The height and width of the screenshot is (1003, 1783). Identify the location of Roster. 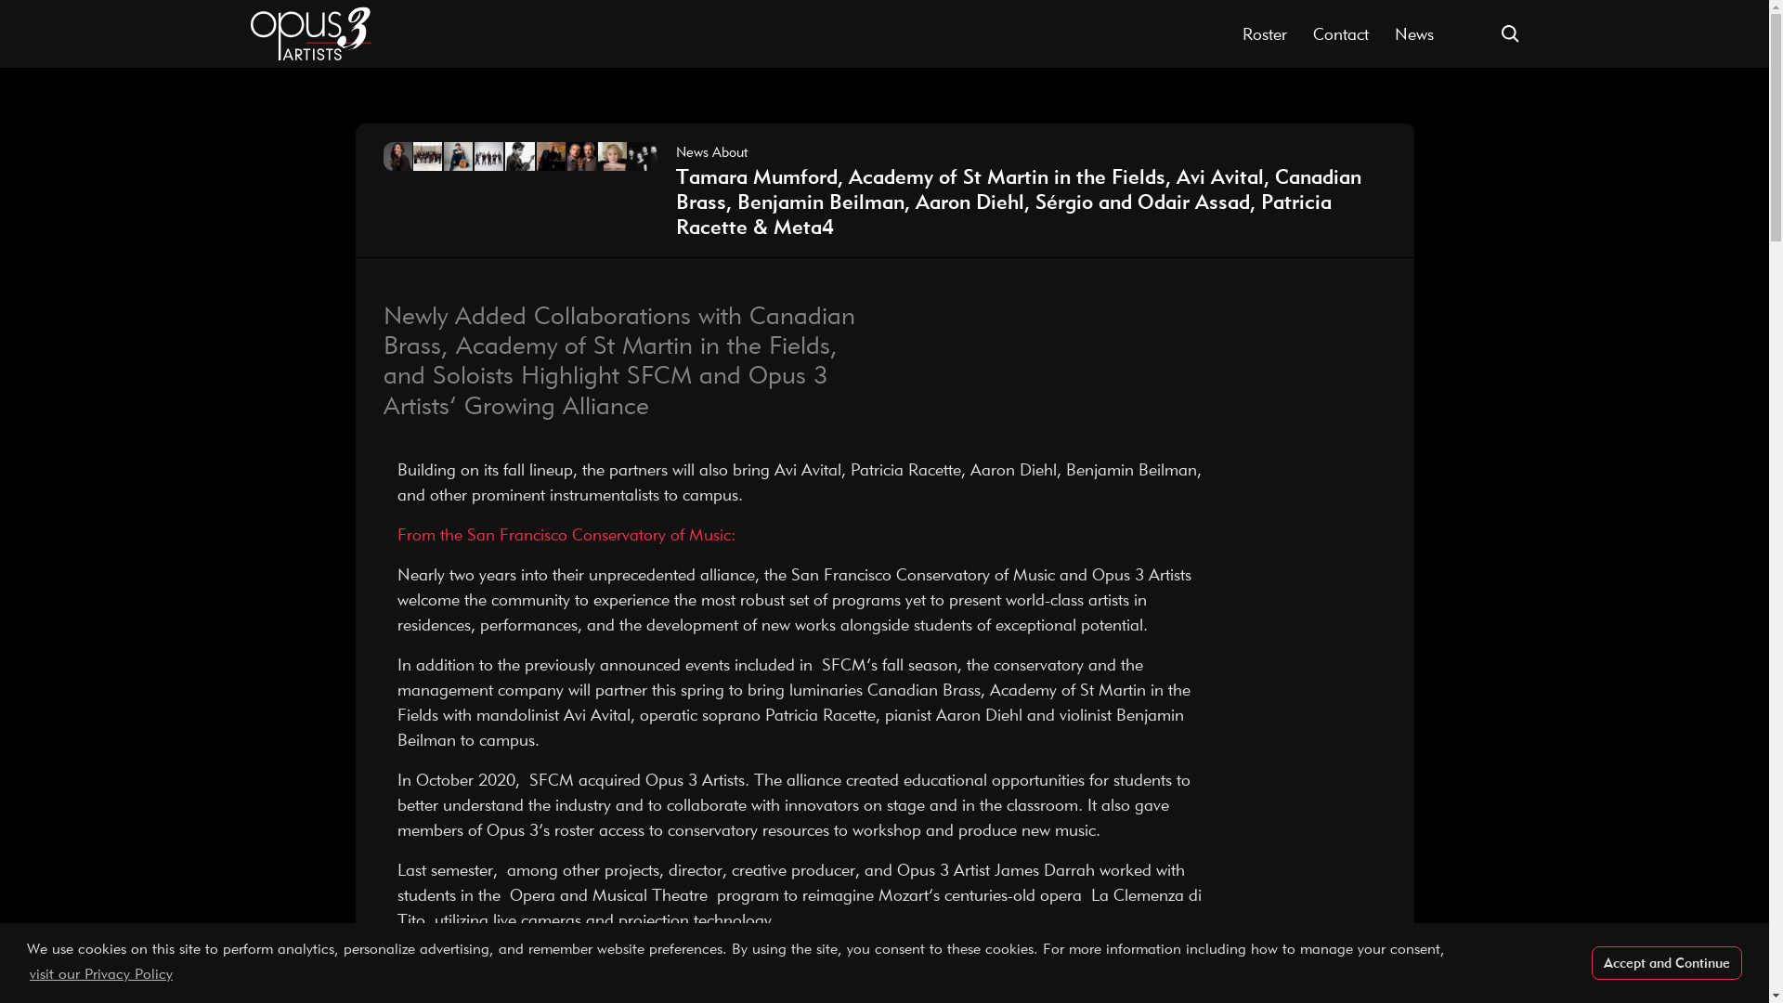
(1265, 33).